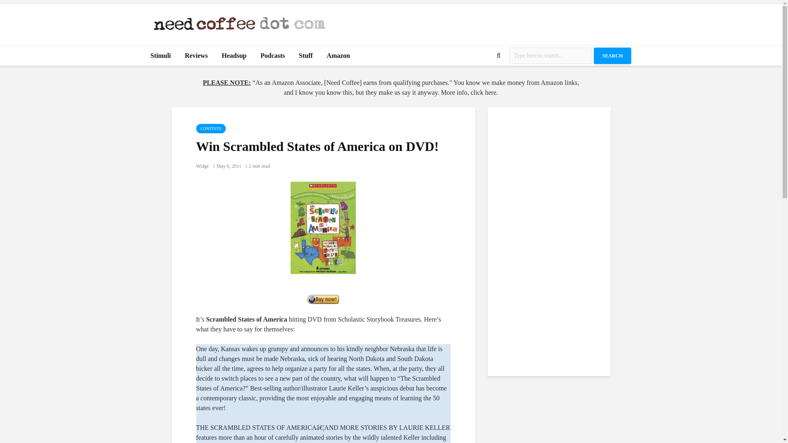 The image size is (788, 443). Describe the element at coordinates (273, 56) in the screenshot. I see `Podcasts` at that location.